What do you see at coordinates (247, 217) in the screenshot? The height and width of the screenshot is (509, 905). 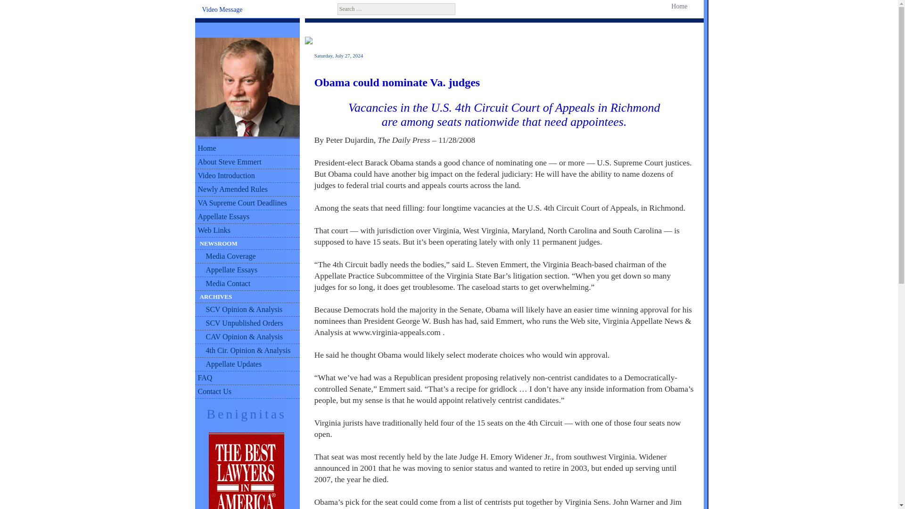 I see `Appellate Essays` at bounding box center [247, 217].